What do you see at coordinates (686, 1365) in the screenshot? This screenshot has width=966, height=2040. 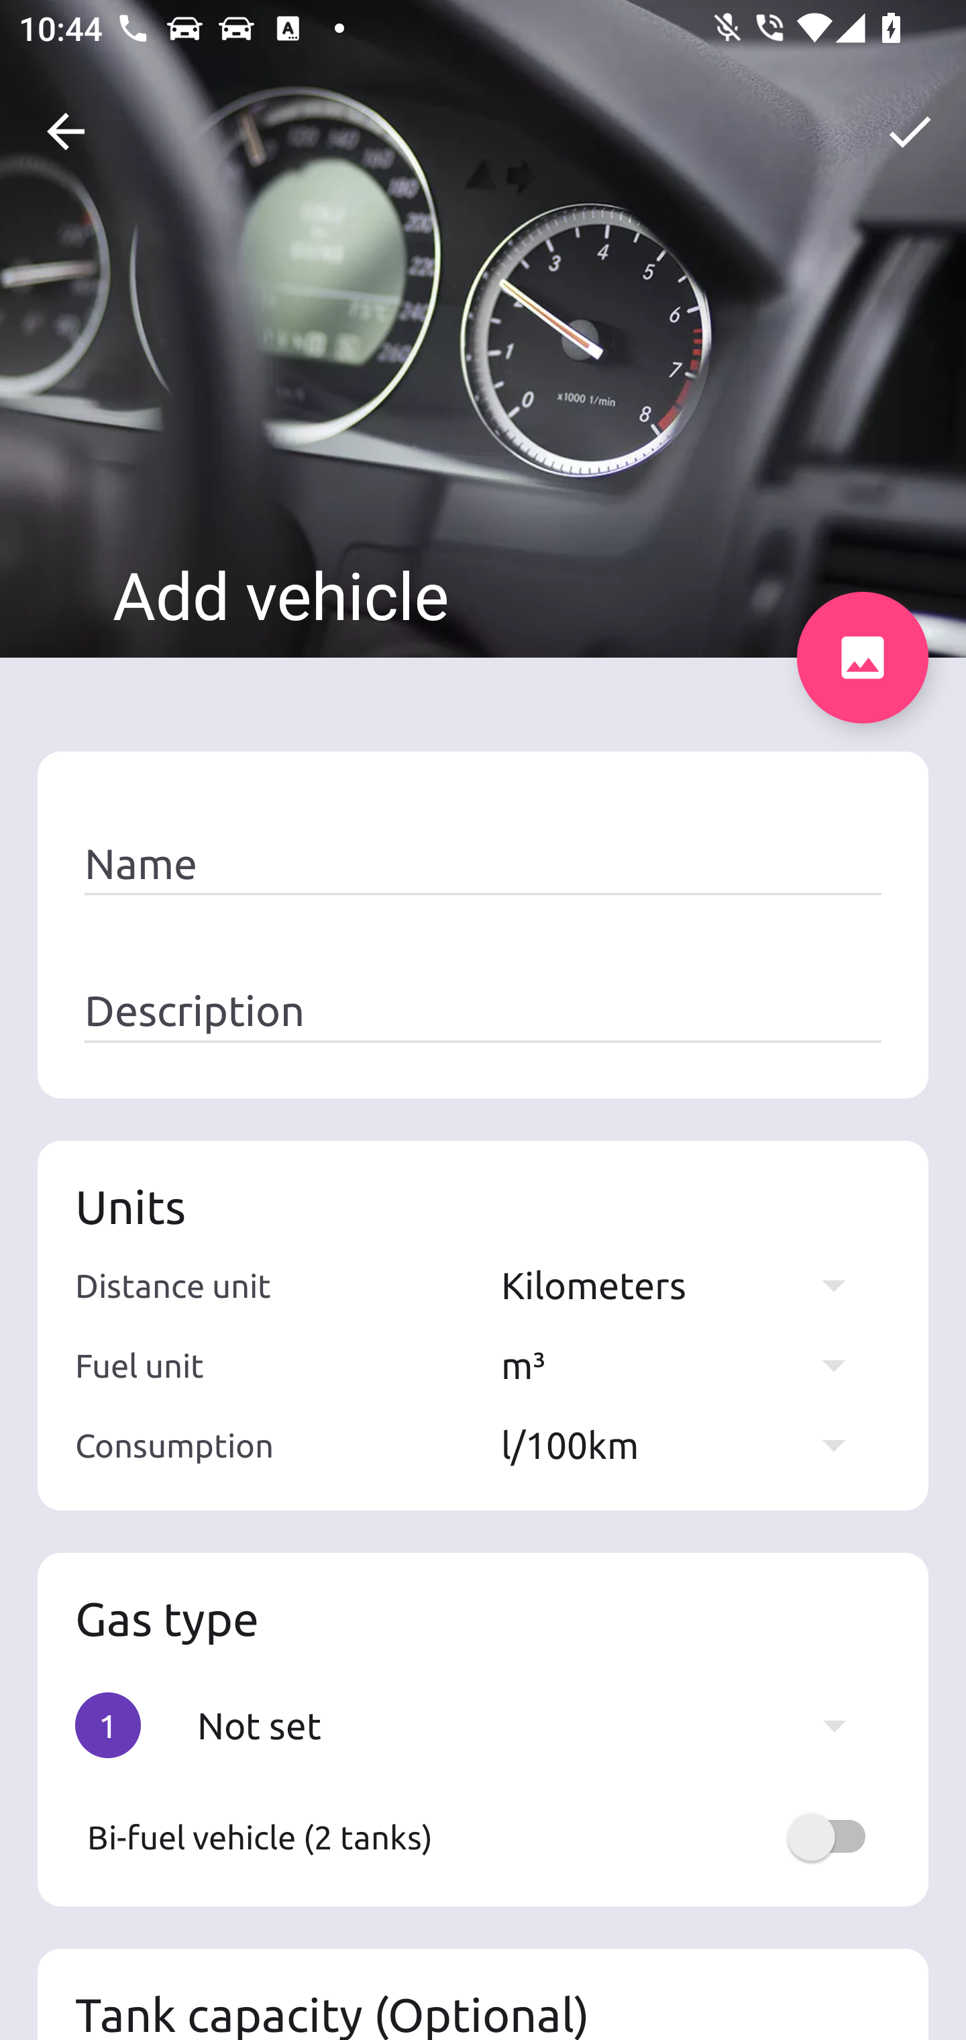 I see `m³` at bounding box center [686, 1365].